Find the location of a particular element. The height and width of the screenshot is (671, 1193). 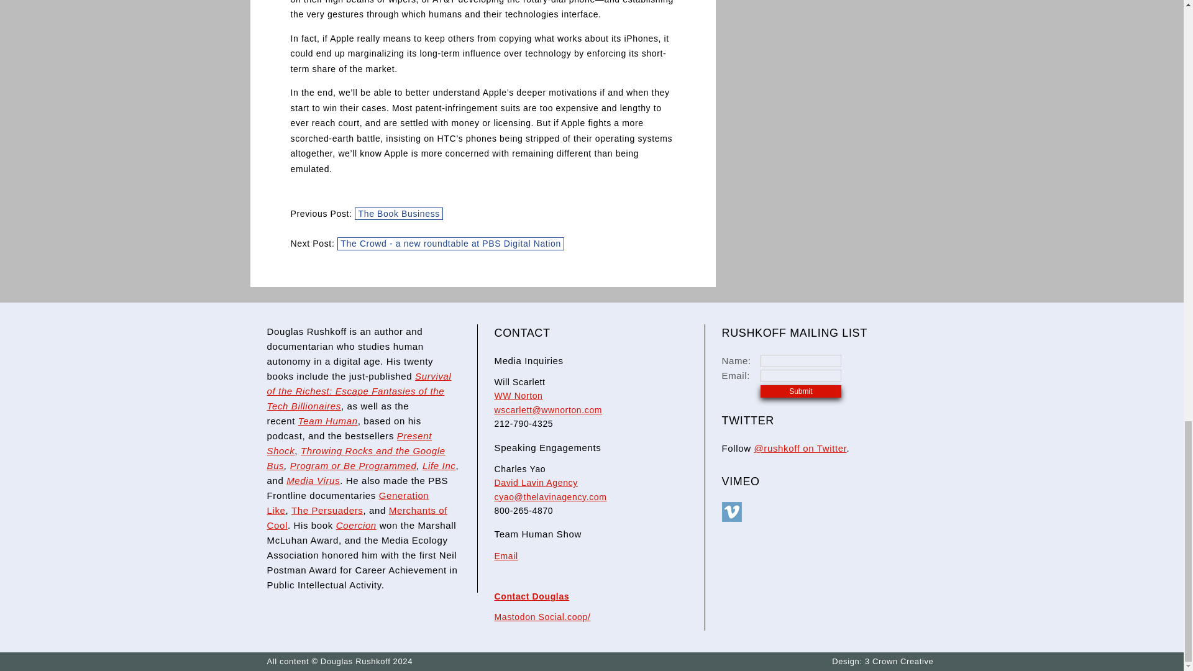

Generation Like is located at coordinates (348, 503).